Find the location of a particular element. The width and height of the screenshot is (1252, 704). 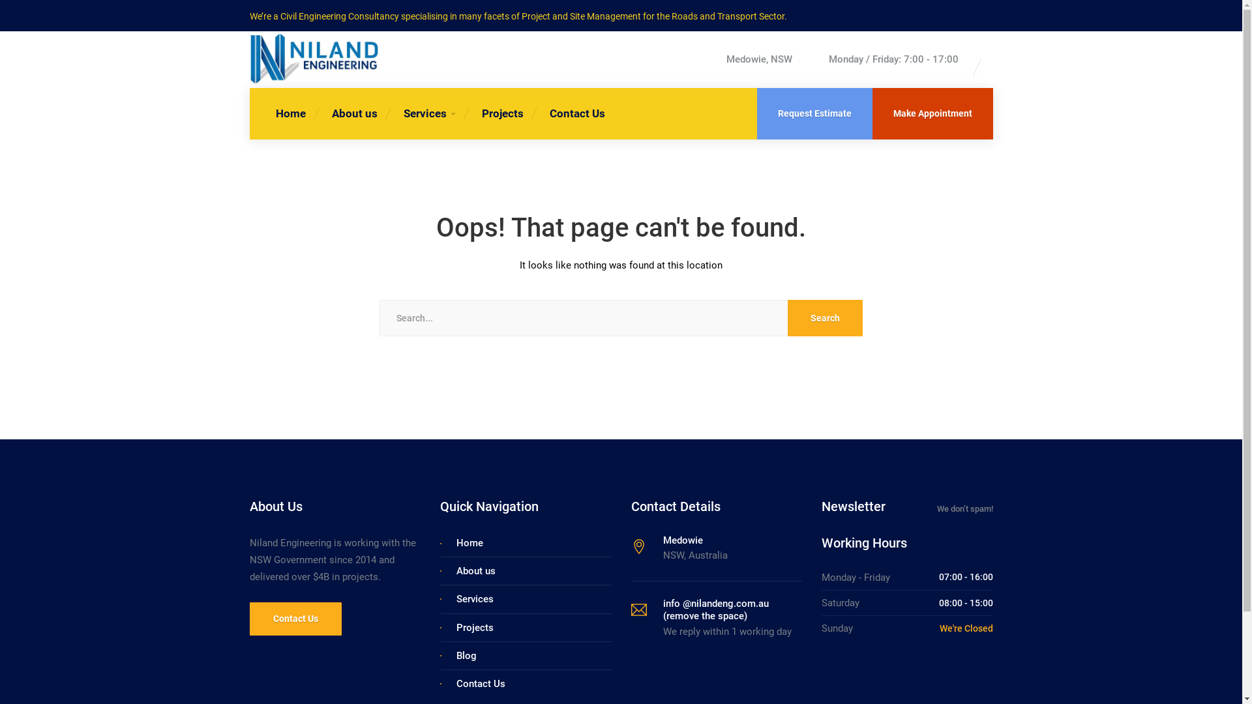

Projects is located at coordinates (502, 113).